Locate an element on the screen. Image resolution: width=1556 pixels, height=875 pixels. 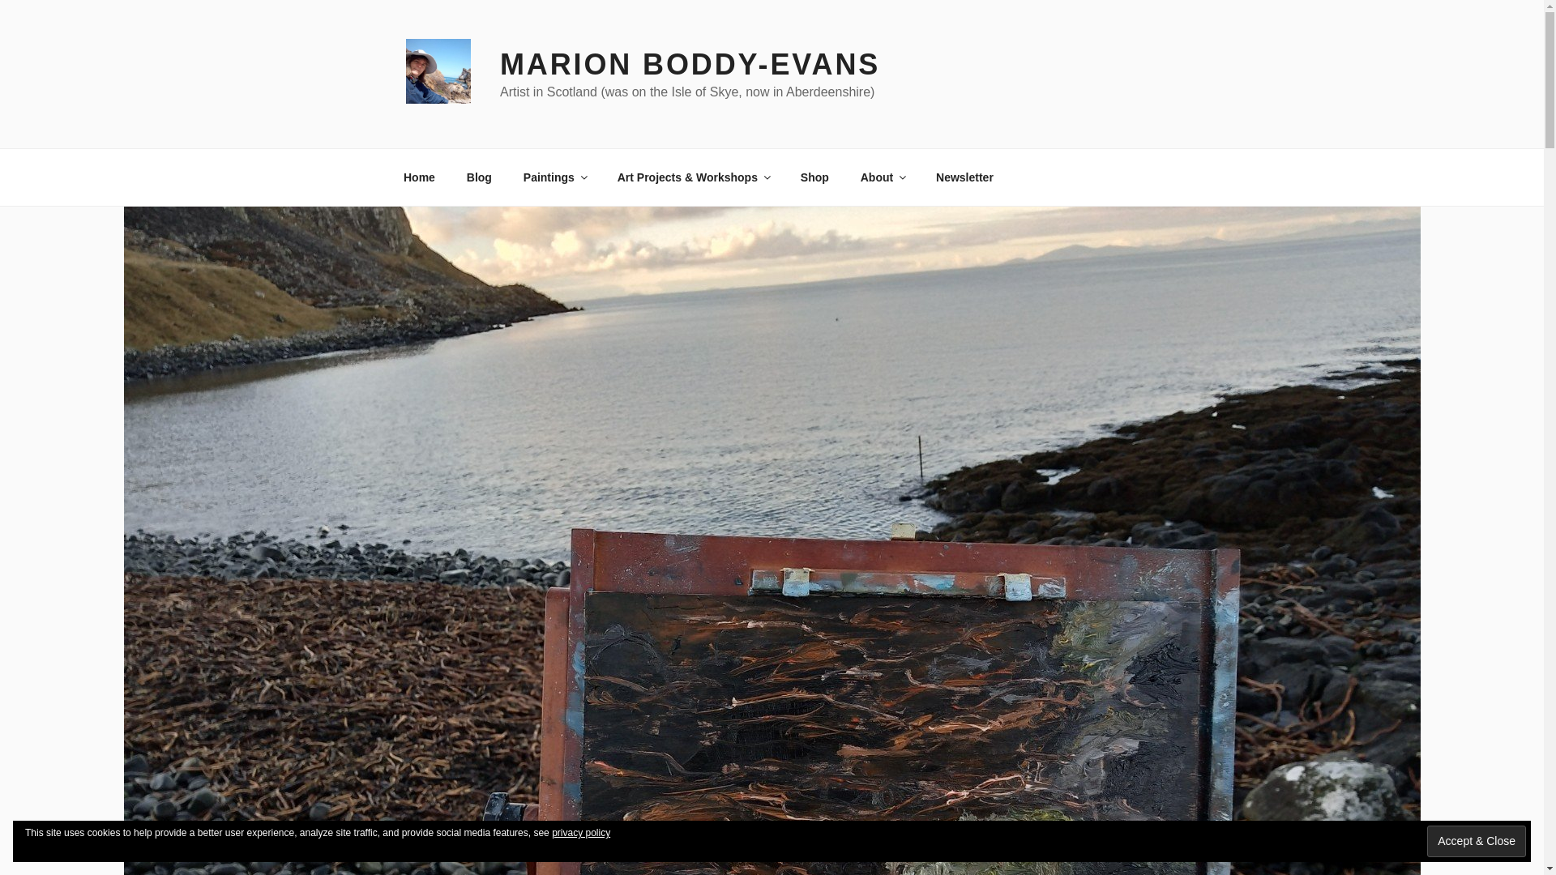
MARION BODDY-EVANS is located at coordinates (690, 65).